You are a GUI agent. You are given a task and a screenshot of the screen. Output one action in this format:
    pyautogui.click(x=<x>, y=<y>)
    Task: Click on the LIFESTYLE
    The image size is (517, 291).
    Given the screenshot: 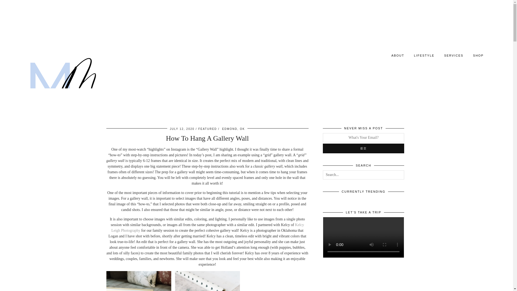 What is the action you would take?
    pyautogui.click(x=424, y=55)
    